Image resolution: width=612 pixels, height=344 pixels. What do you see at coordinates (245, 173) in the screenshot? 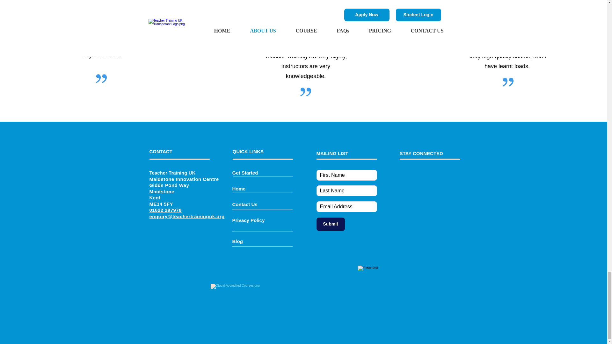
I see `Get Started` at bounding box center [245, 173].